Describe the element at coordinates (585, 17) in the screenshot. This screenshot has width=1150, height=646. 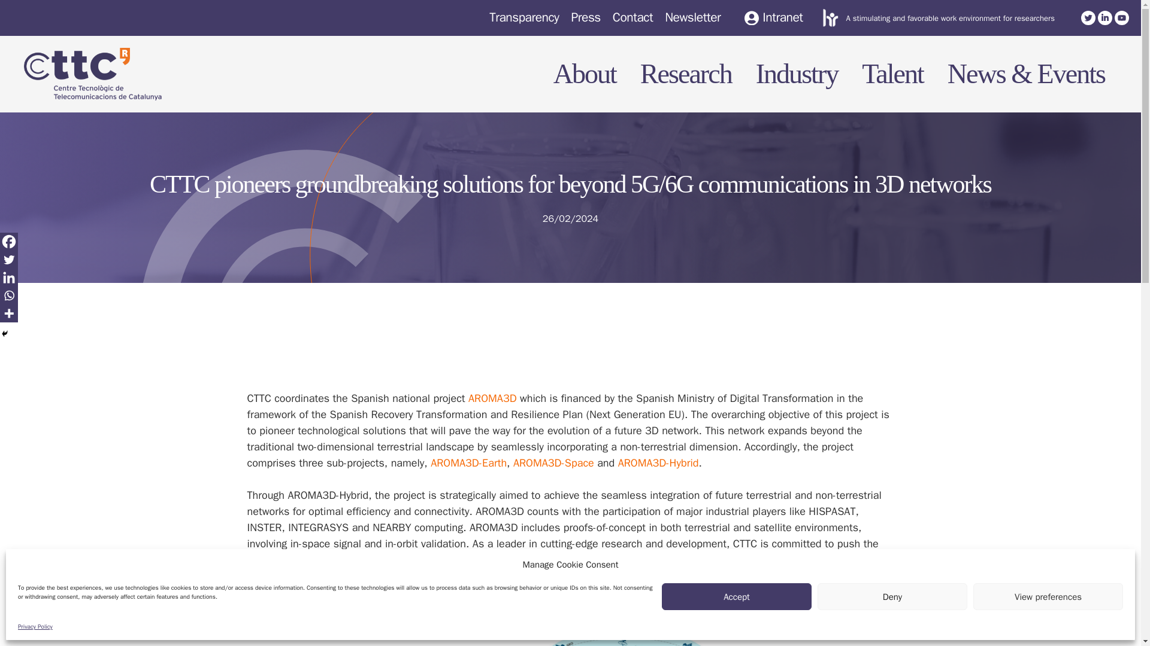
I see `Press` at that location.